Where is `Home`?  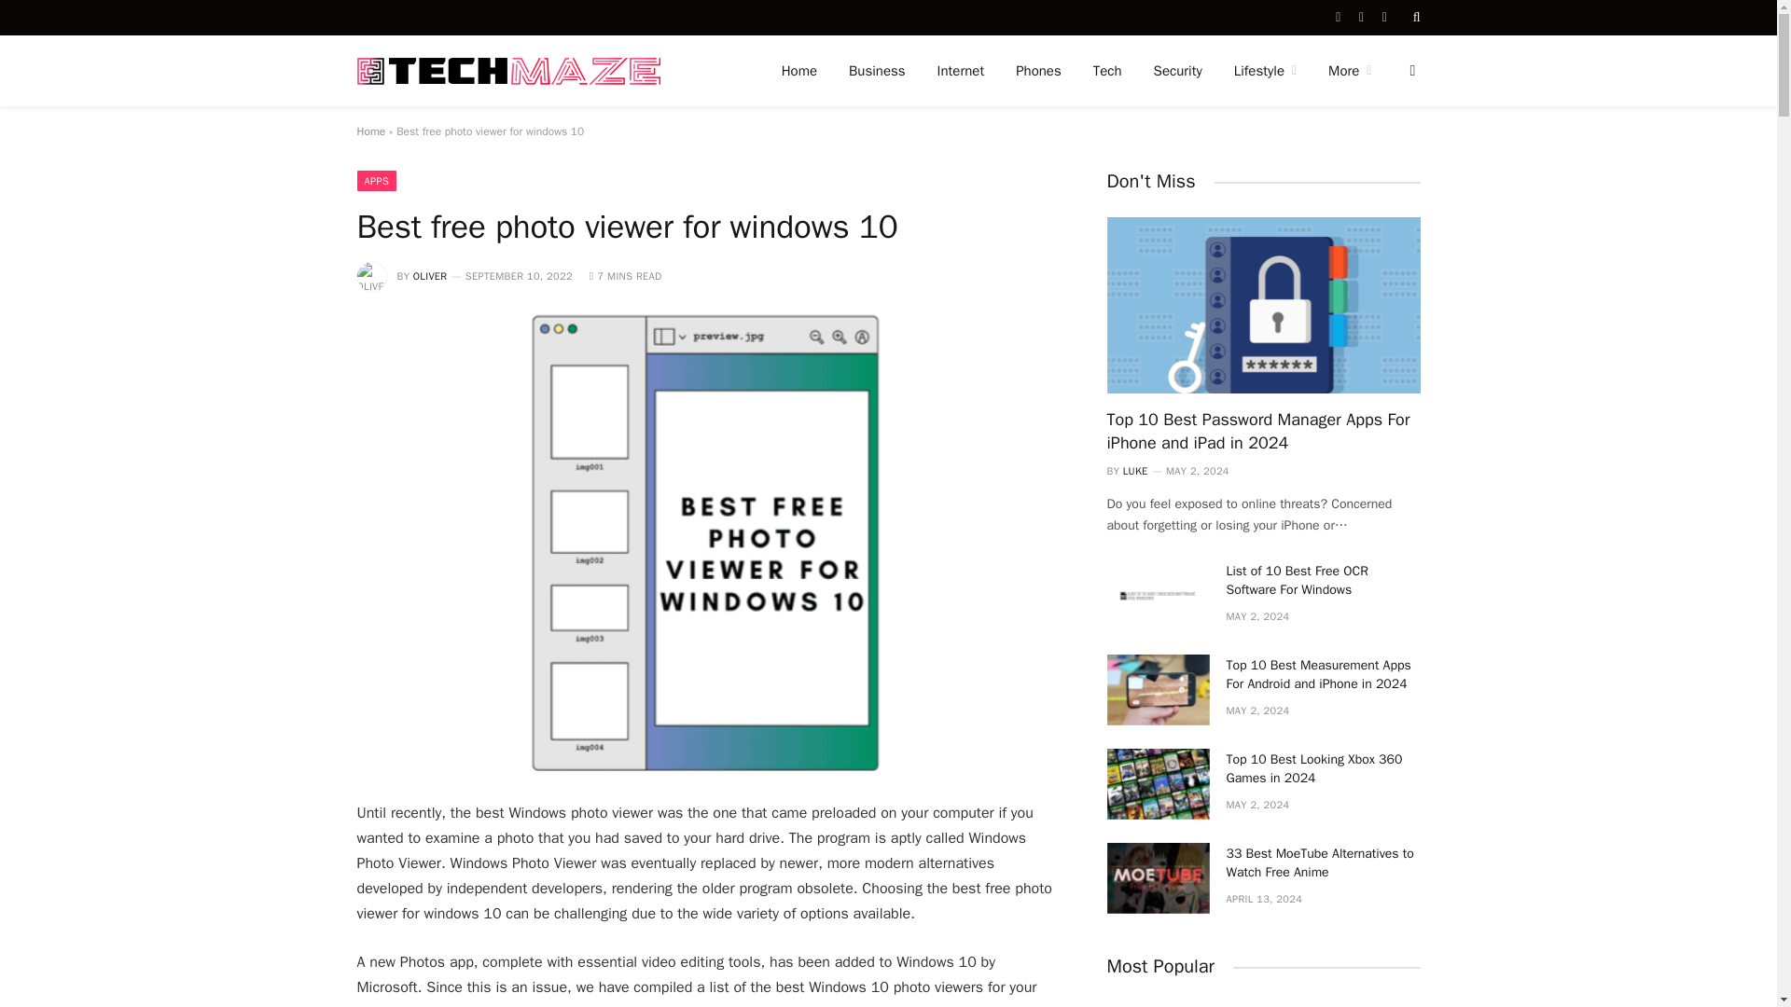
Home is located at coordinates (798, 71).